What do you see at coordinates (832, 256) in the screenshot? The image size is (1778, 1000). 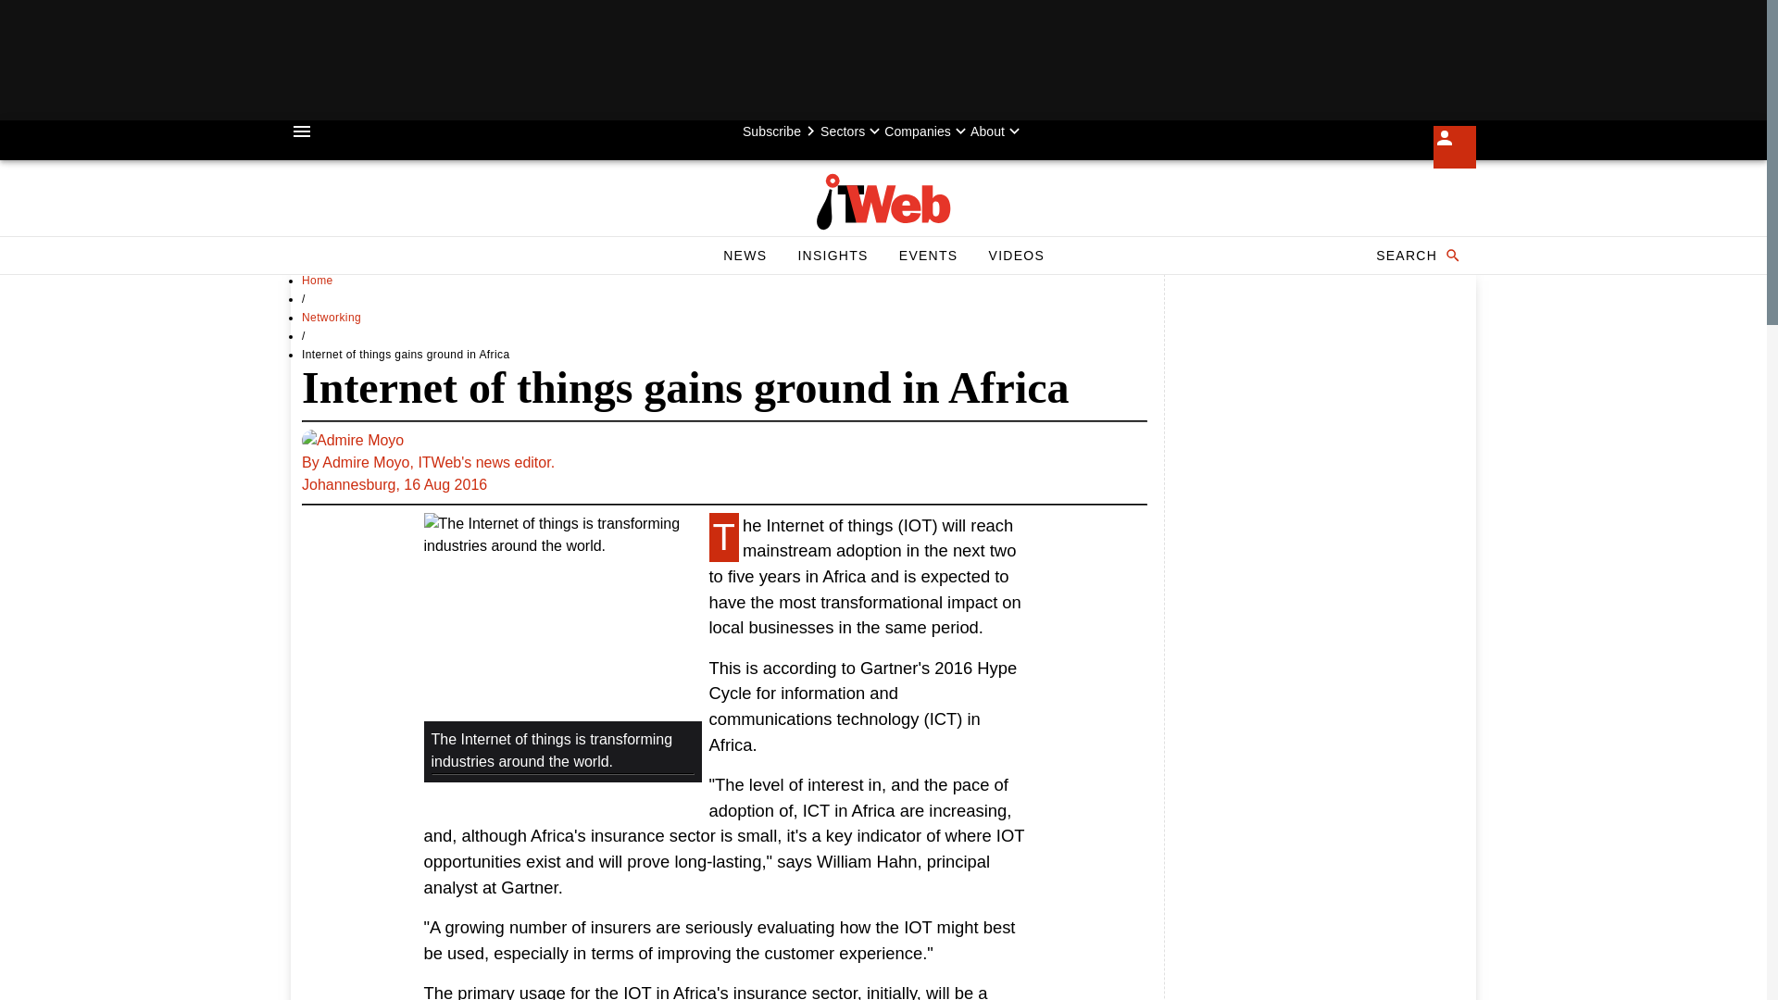 I see `INSIGHTS` at bounding box center [832, 256].